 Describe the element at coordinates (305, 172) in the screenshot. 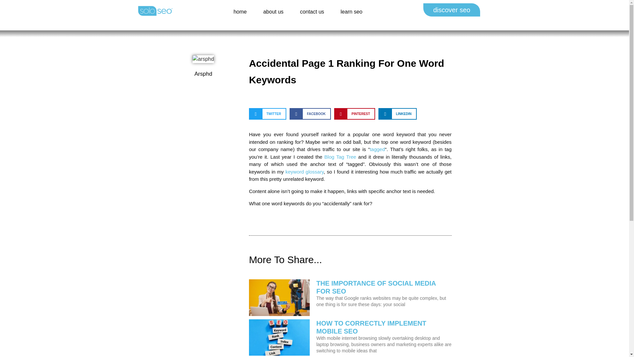

I see `keyword glossary` at that location.